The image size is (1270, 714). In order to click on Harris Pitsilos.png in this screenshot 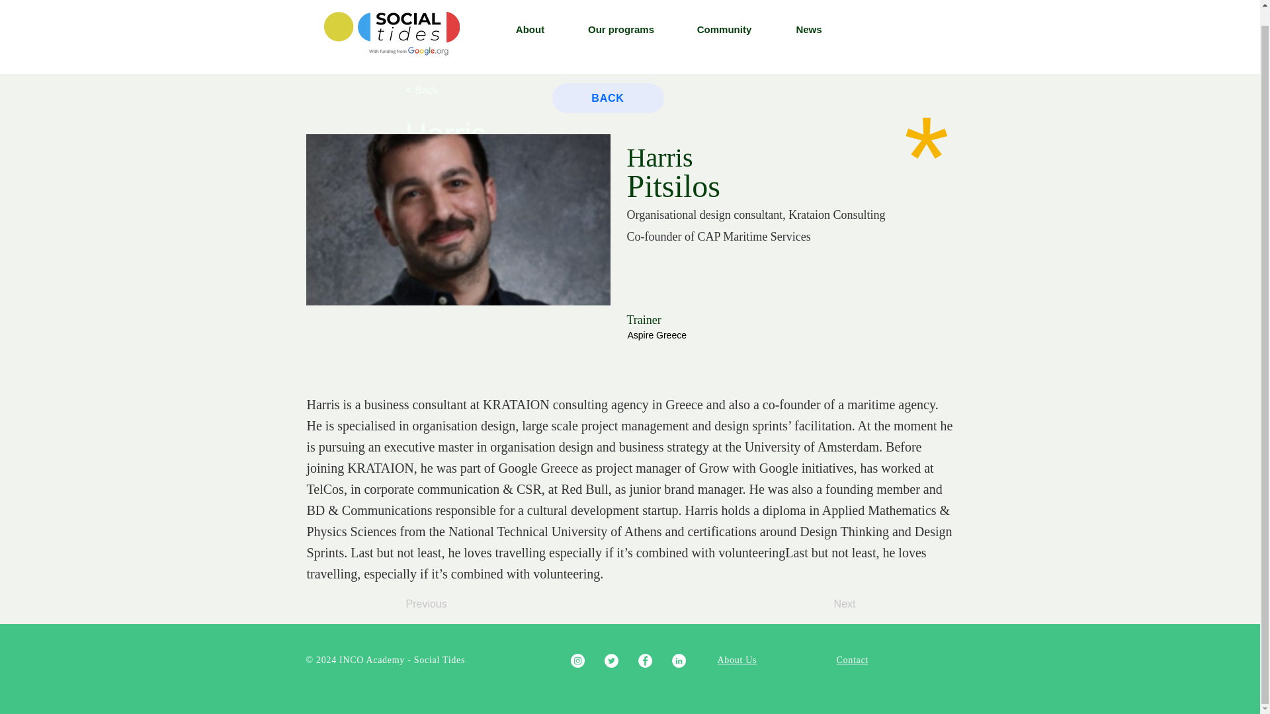, I will do `click(458, 219)`.